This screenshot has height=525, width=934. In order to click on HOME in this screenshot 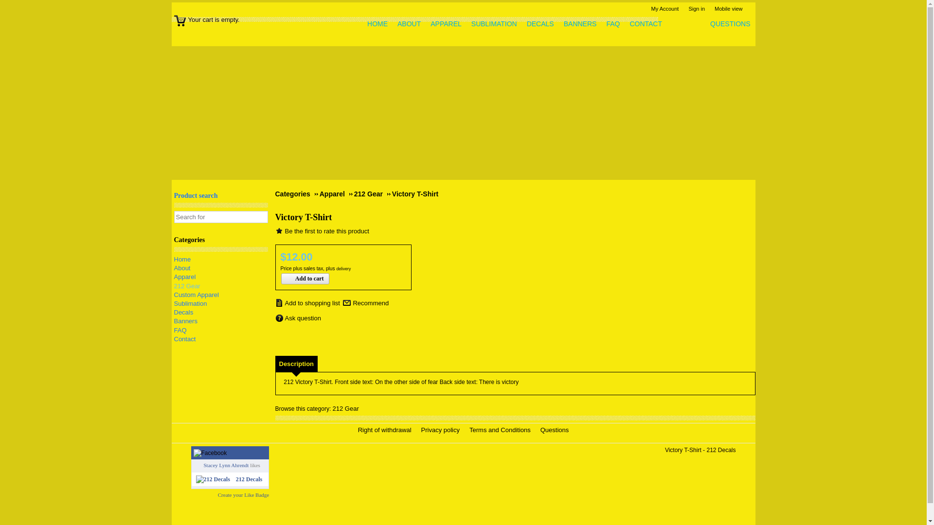, I will do `click(380, 24)`.